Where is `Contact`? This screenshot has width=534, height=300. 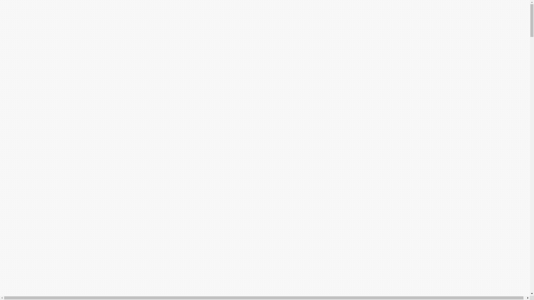 Contact is located at coordinates (20, 234).